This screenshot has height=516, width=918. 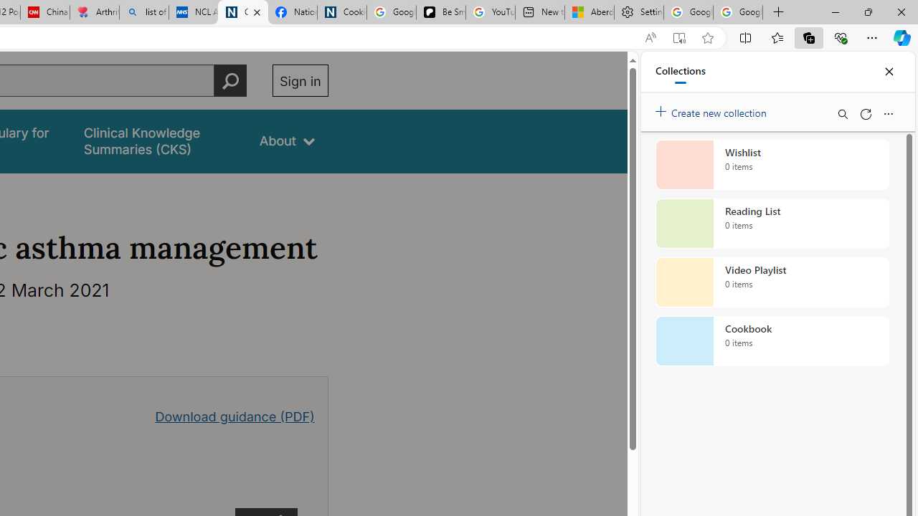 What do you see at coordinates (772, 282) in the screenshot?
I see `Video Playlist collection, 0 items` at bounding box center [772, 282].